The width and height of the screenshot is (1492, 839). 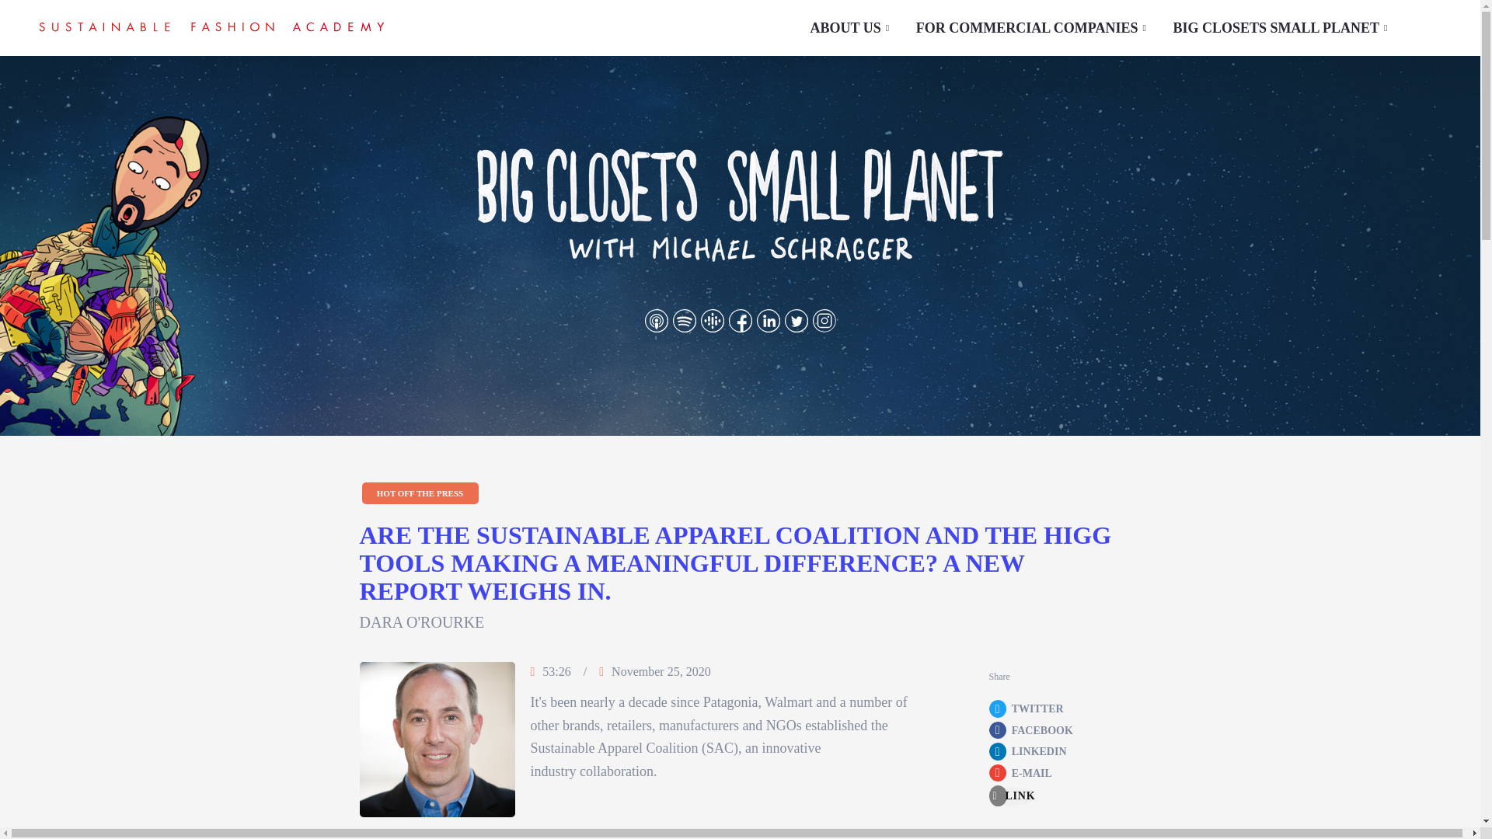 I want to click on Sustainable Fashion Academy, so click(x=851, y=28).